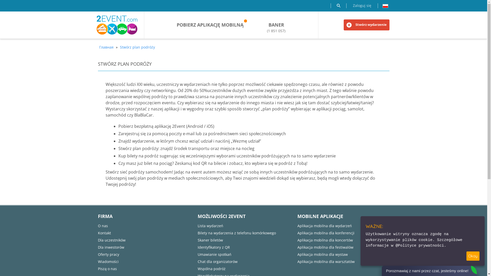 This screenshot has width=491, height=276. Describe the element at coordinates (103, 226) in the screenshot. I see `o nas` at that location.